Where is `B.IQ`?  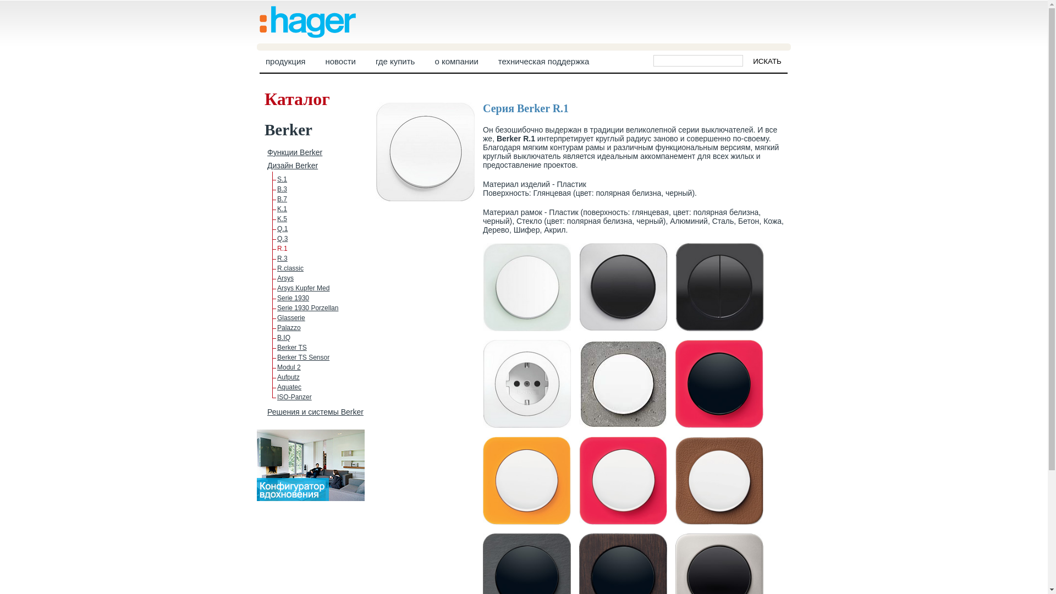
B.IQ is located at coordinates (284, 338).